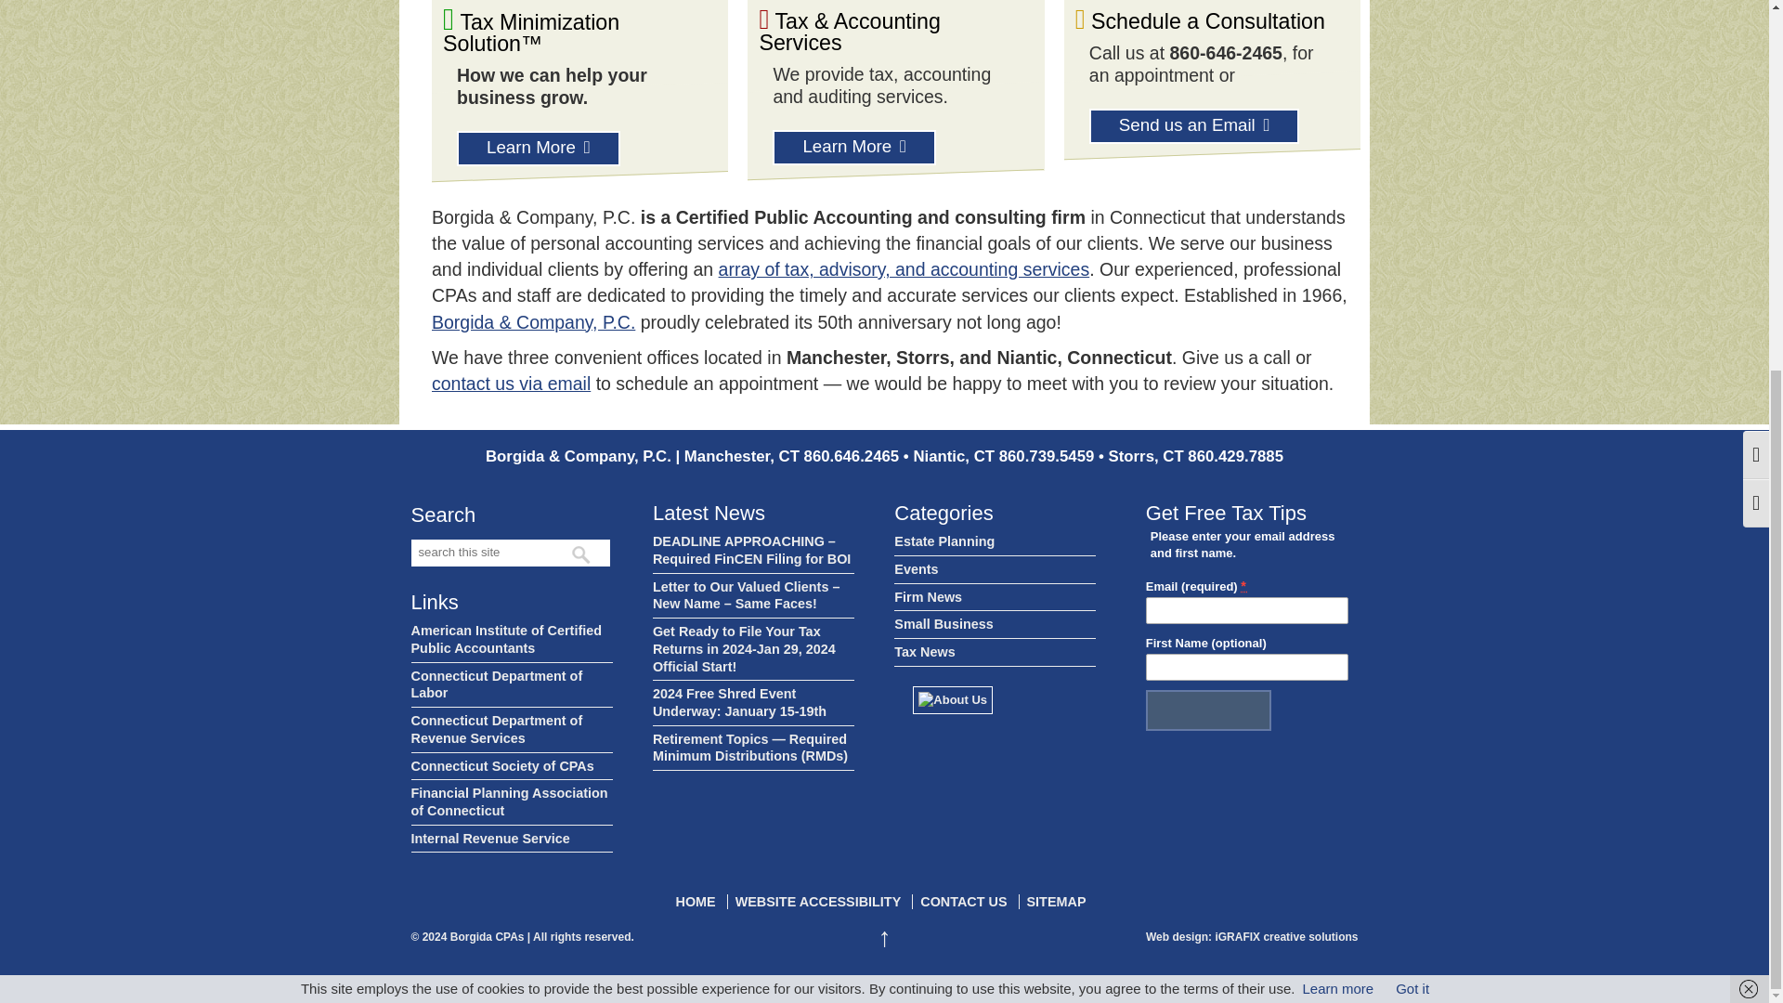 This screenshot has width=1783, height=1003. Describe the element at coordinates (539, 149) in the screenshot. I see `Learn More` at that location.